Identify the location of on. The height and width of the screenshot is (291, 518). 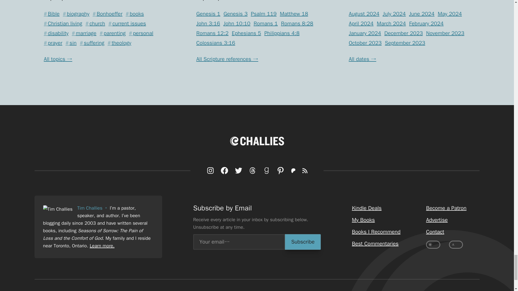
(456, 245).